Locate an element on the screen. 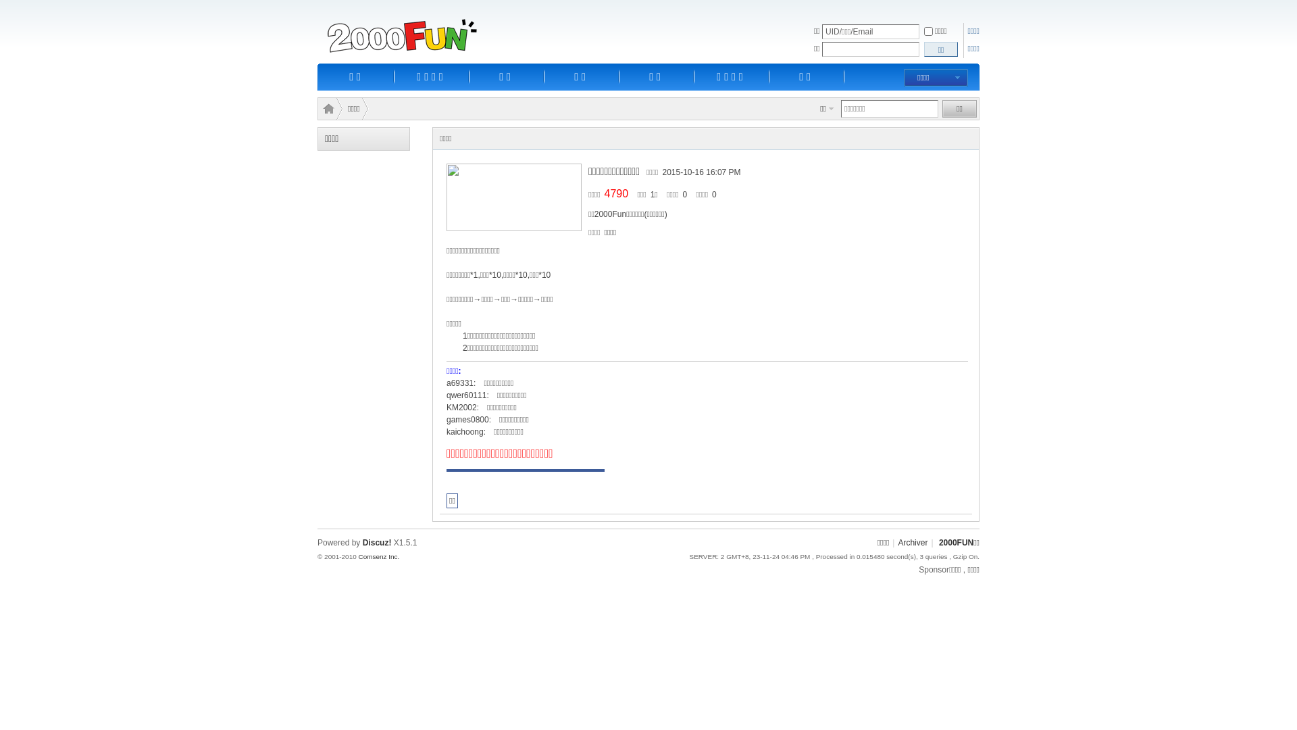 Image resolution: width=1297 pixels, height=730 pixels. Archiver is located at coordinates (913, 543).